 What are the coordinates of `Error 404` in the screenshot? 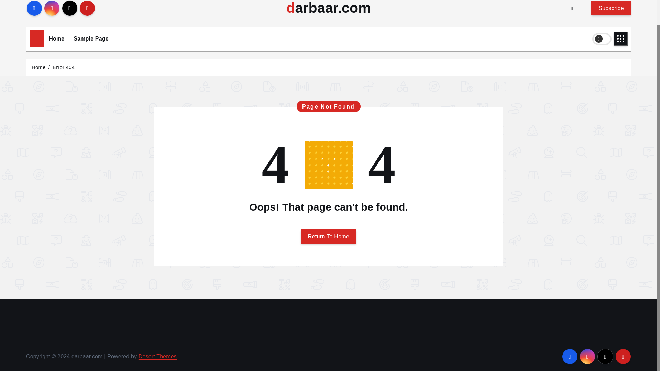 It's located at (63, 67).